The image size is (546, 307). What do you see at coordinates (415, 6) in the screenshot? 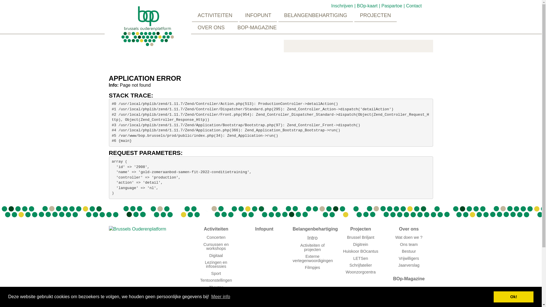
I see `Contact` at bounding box center [415, 6].